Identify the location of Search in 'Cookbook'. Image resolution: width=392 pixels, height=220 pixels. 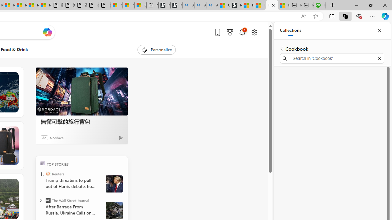
(332, 58).